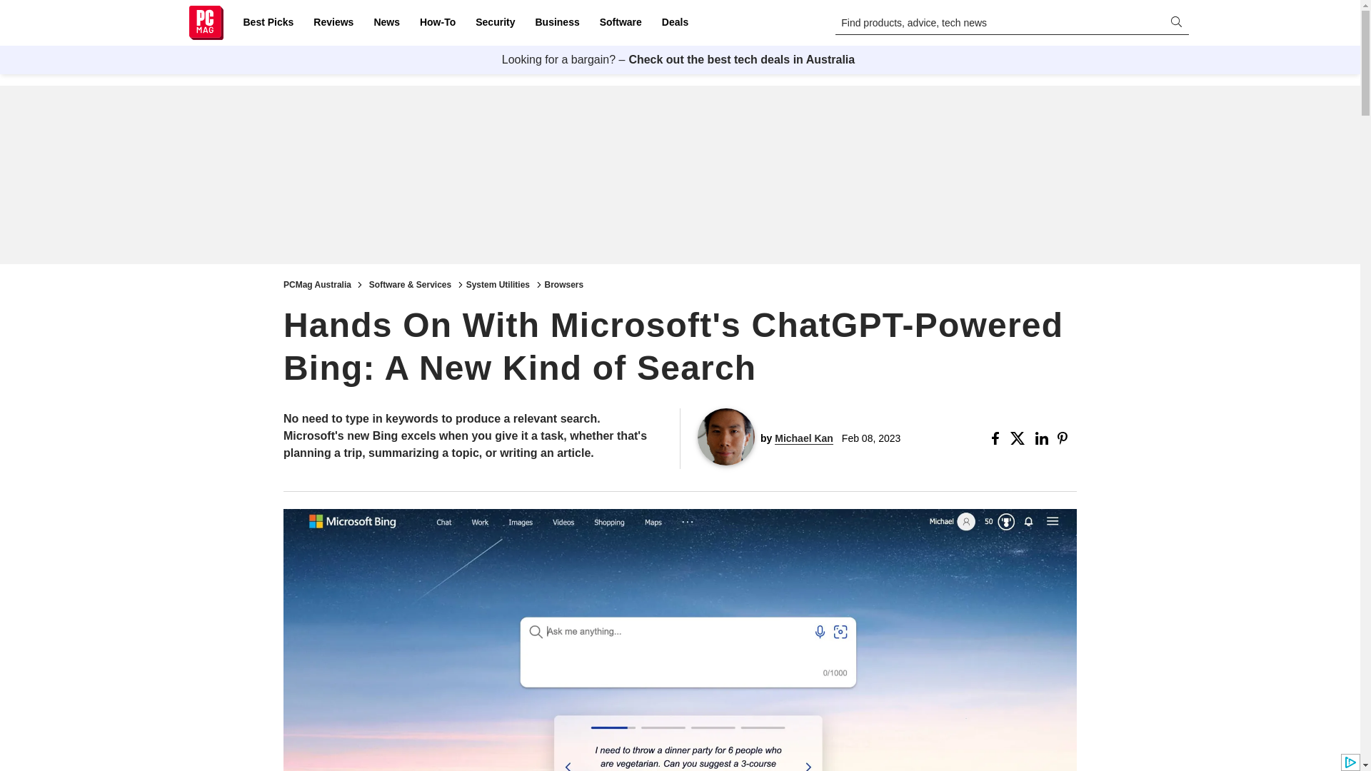 The width and height of the screenshot is (1371, 771). I want to click on How-To, so click(437, 23).